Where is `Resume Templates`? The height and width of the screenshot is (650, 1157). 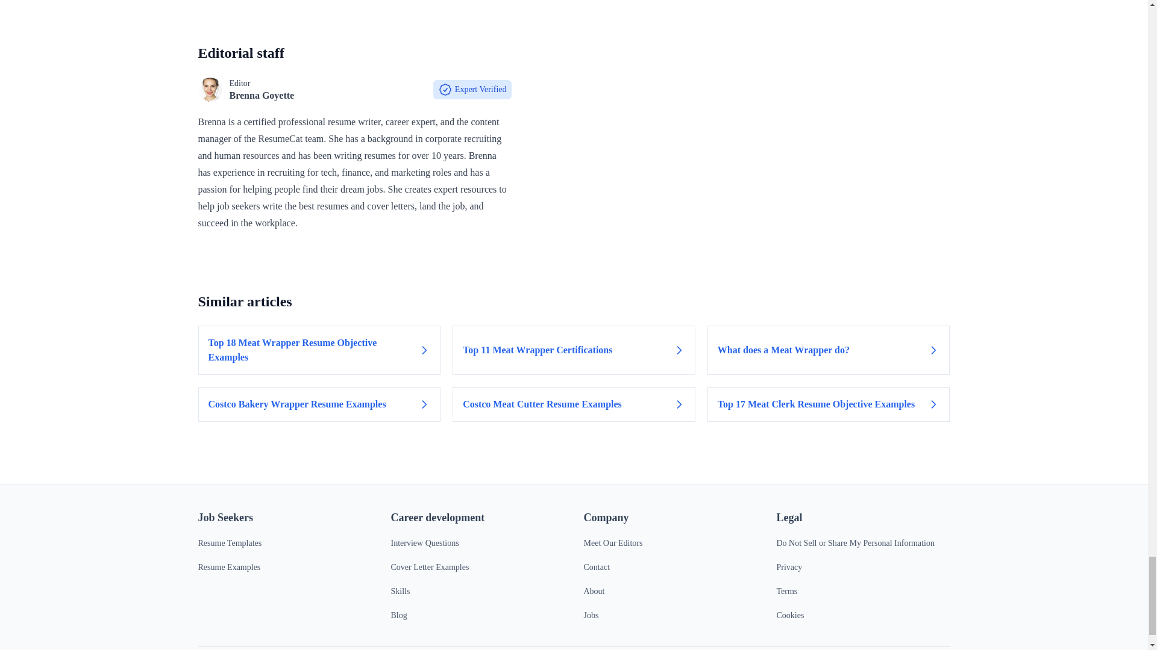
Resume Templates is located at coordinates (229, 543).